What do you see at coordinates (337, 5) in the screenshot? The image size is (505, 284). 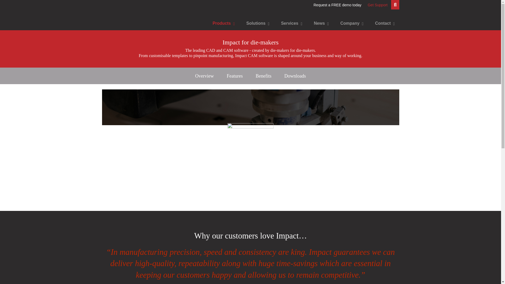 I see `Request a FREE demo today` at bounding box center [337, 5].